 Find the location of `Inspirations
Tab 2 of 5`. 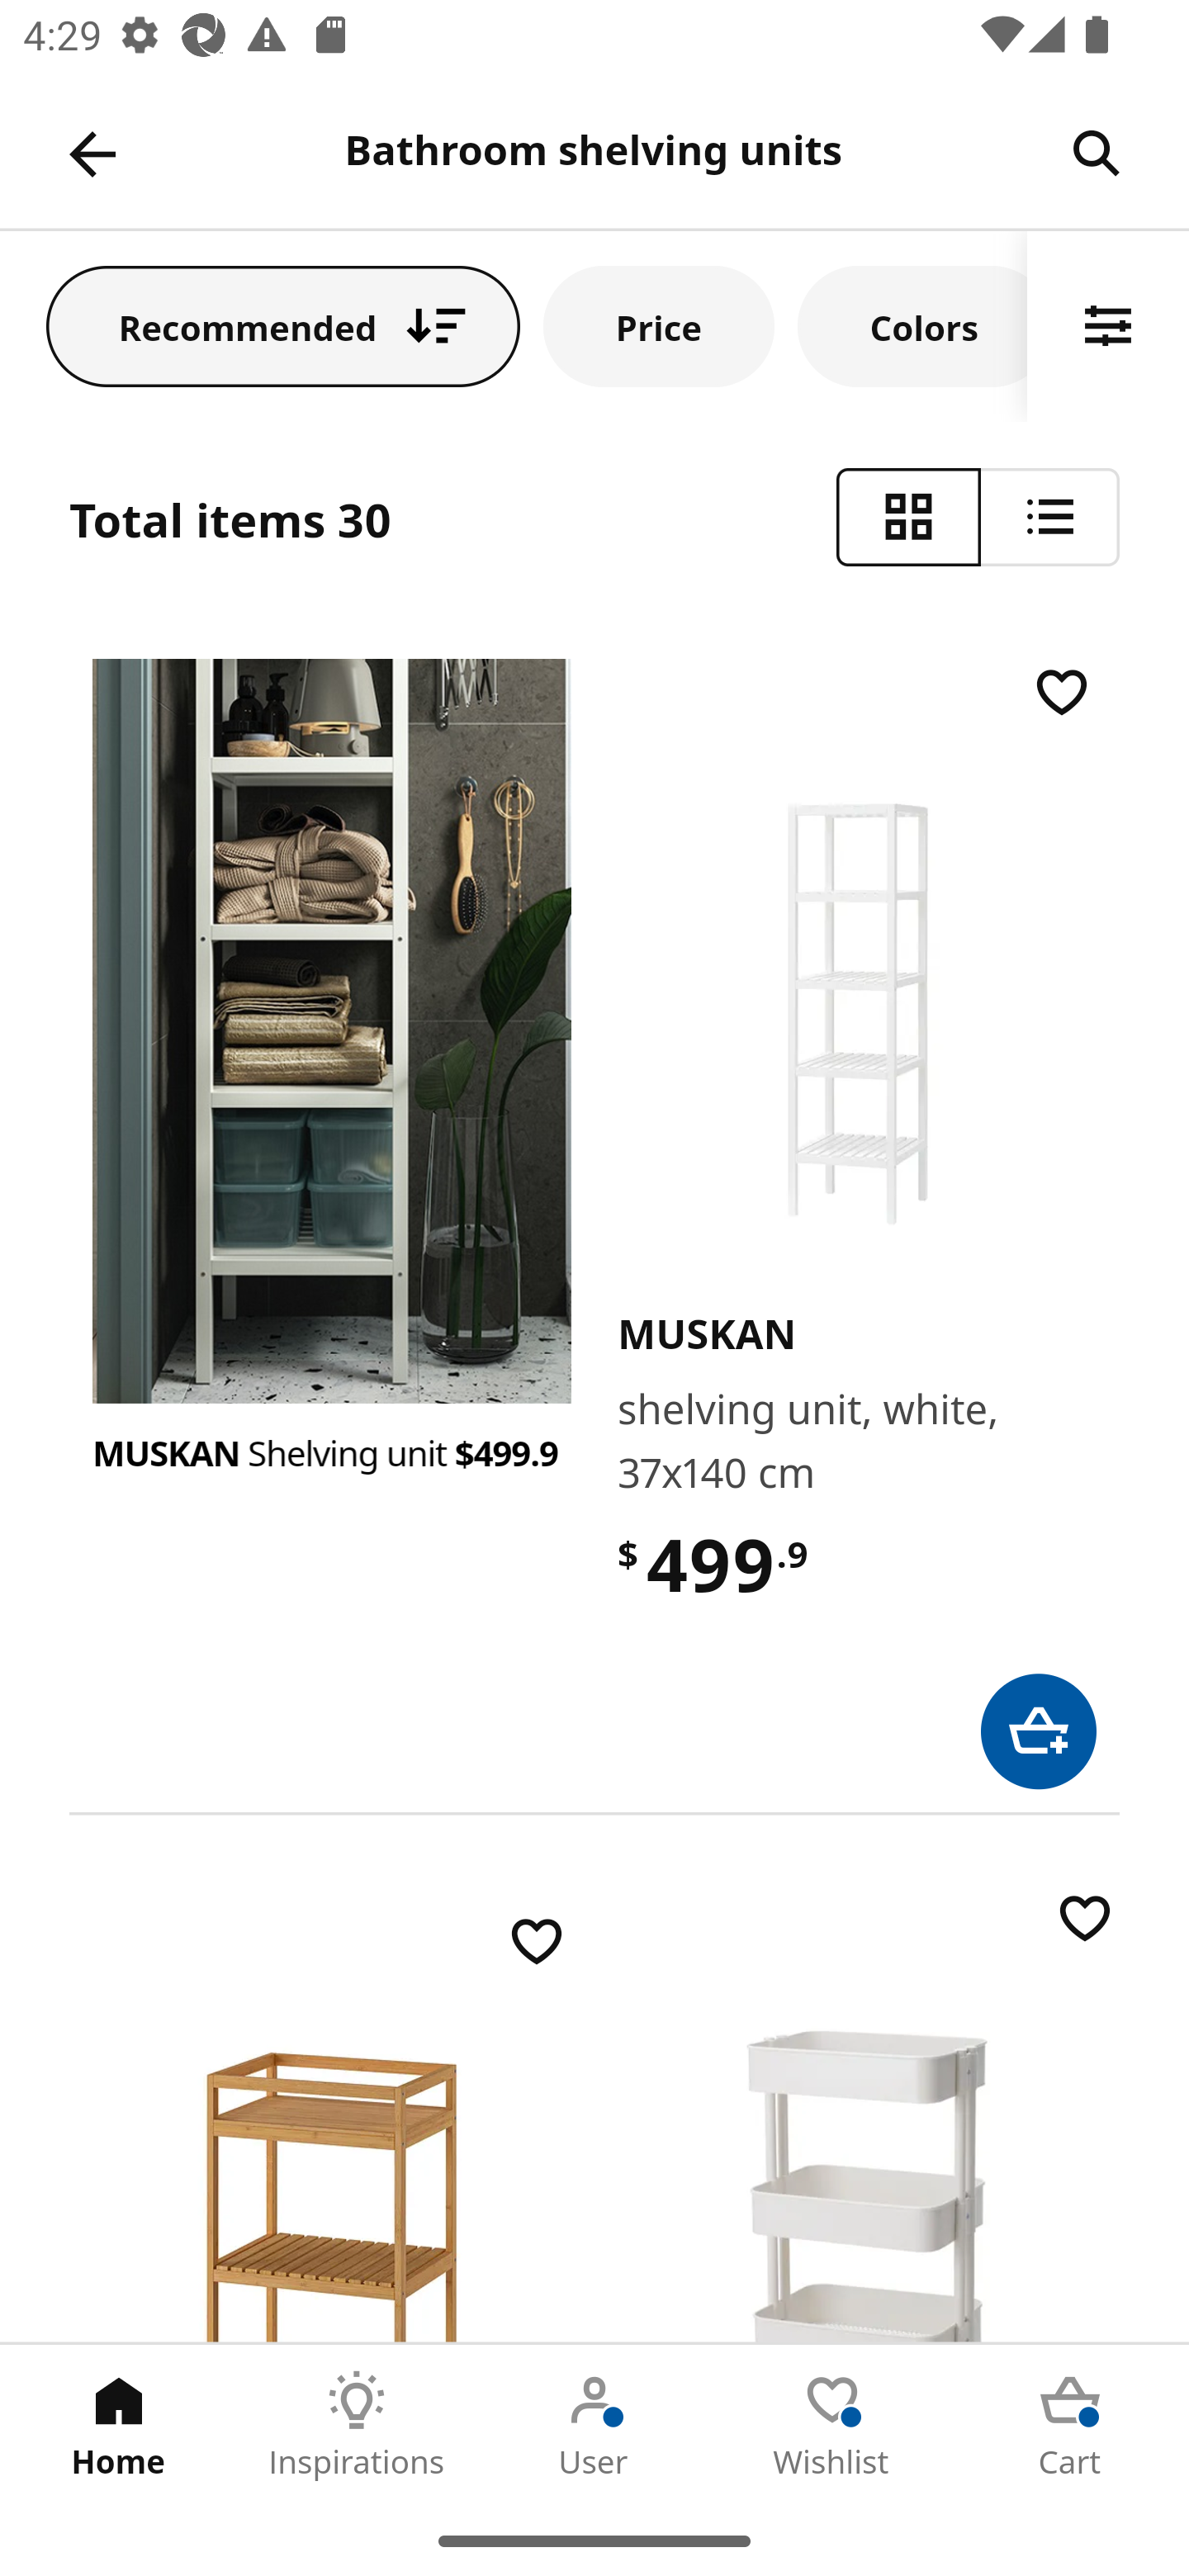

Inspirations
Tab 2 of 5 is located at coordinates (357, 2425).